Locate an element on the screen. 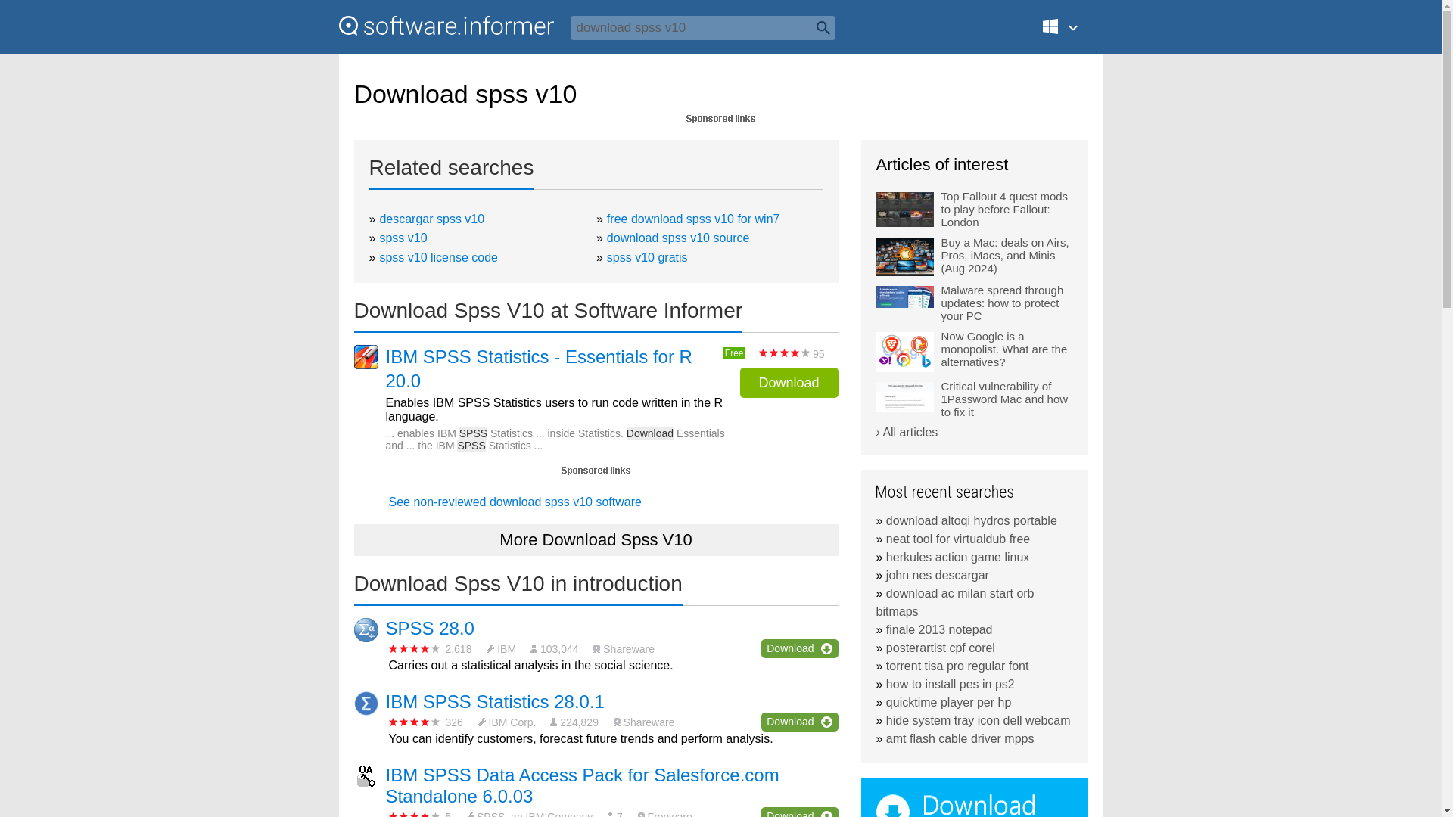  Download is located at coordinates (799, 812).